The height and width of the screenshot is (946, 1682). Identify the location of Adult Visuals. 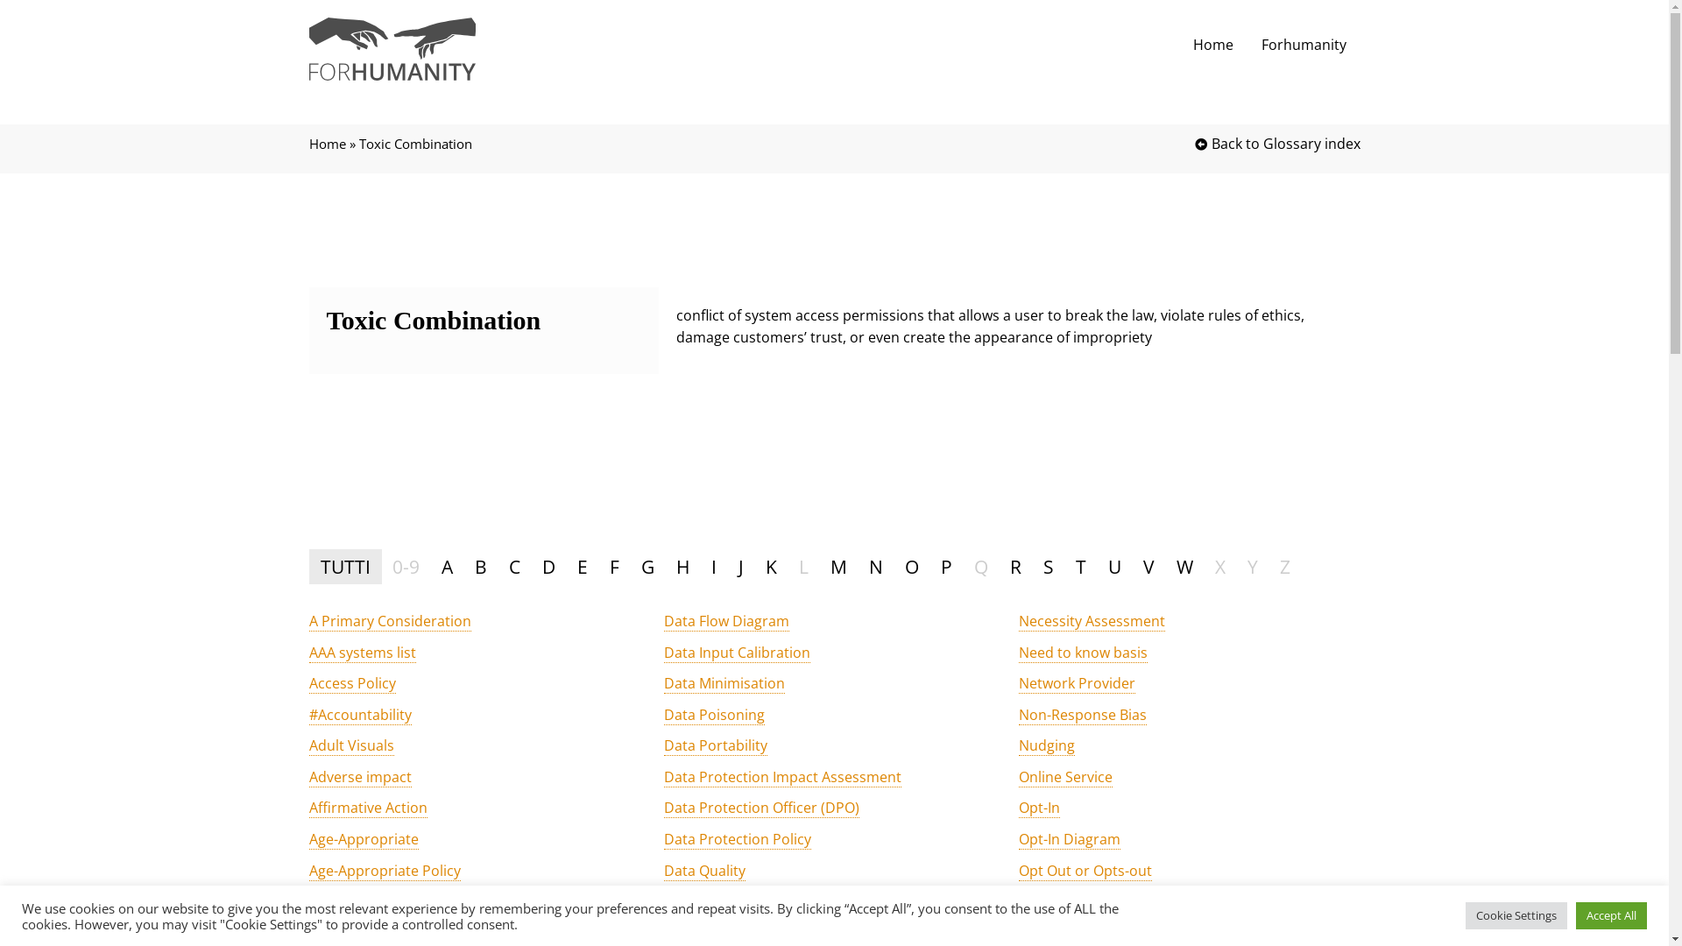
(350, 746).